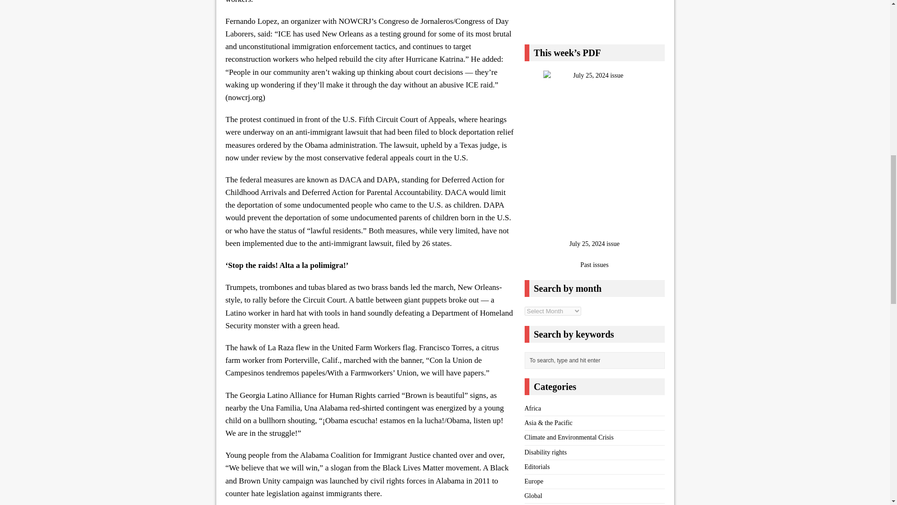 This screenshot has height=505, width=897. What do you see at coordinates (597, 361) in the screenshot?
I see `To search, type and hit enter` at bounding box center [597, 361].